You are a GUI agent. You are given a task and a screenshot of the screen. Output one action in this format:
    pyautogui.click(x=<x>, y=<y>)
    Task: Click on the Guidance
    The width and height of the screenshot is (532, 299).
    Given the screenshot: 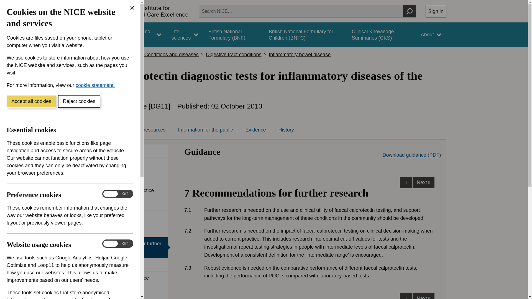 What is the action you would take?
    pyautogui.click(x=97, y=35)
    